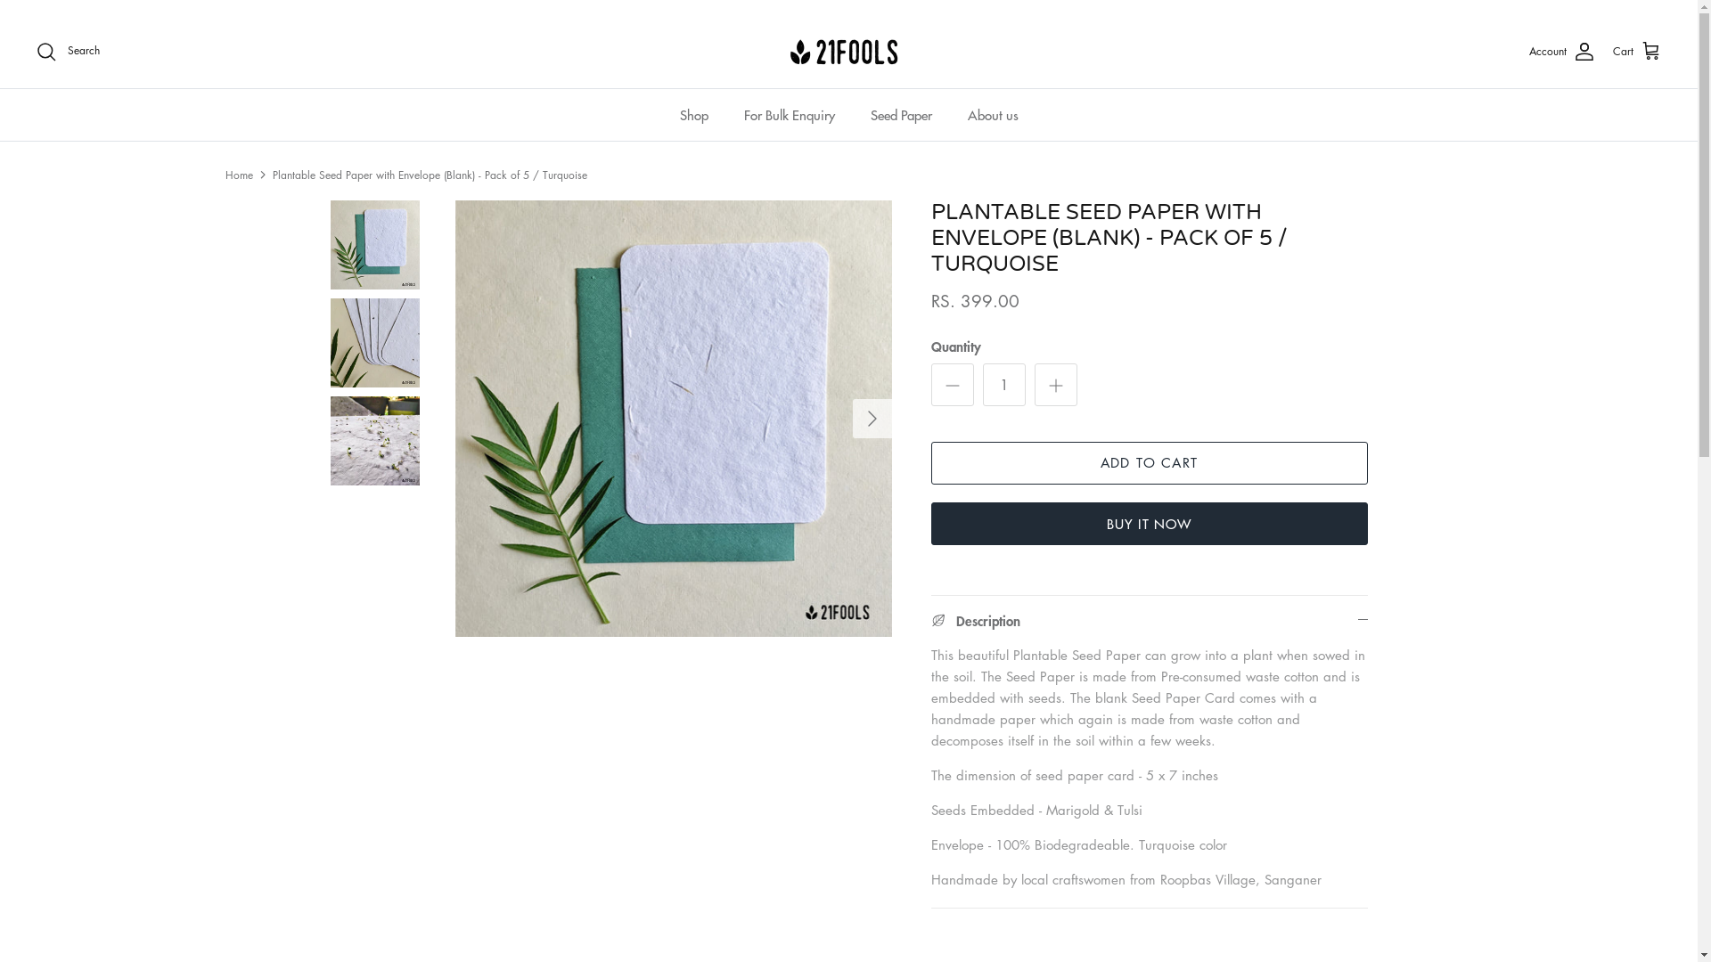 The height and width of the screenshot is (962, 1711). I want to click on BUY IT NOW, so click(1149, 524).